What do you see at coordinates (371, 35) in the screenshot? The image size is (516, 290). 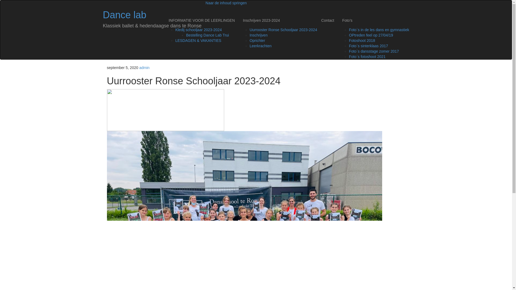 I see `OPtreden feel op 27/04/19` at bounding box center [371, 35].